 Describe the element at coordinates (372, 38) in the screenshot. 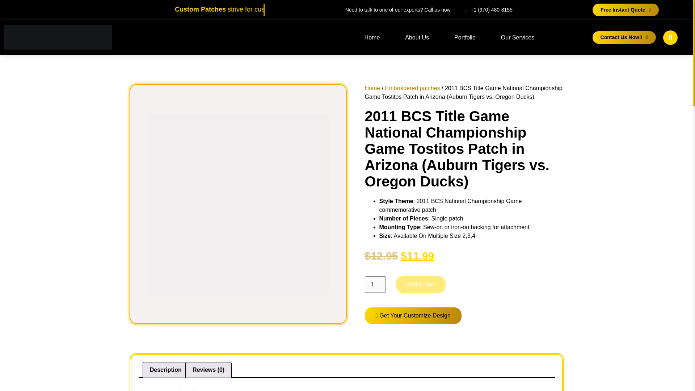

I see `Home` at that location.